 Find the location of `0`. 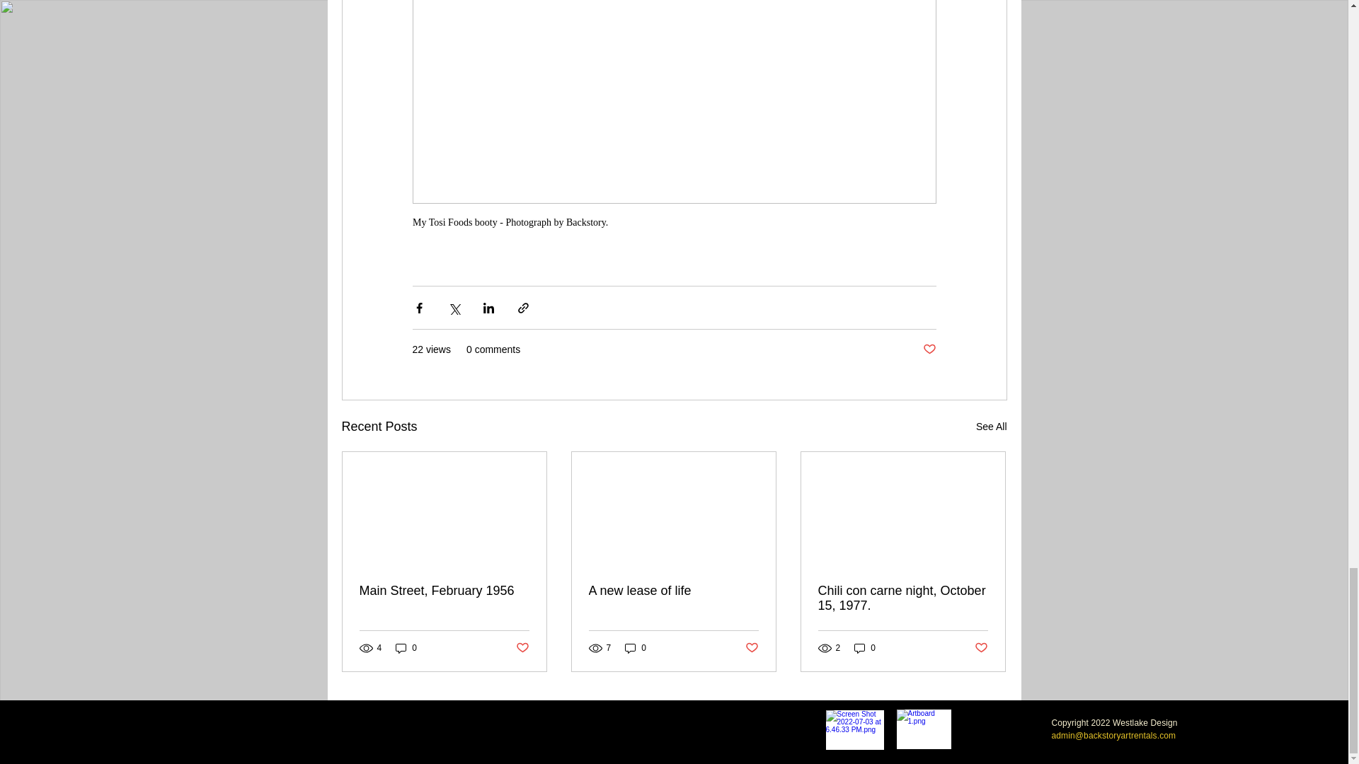

0 is located at coordinates (865, 648).